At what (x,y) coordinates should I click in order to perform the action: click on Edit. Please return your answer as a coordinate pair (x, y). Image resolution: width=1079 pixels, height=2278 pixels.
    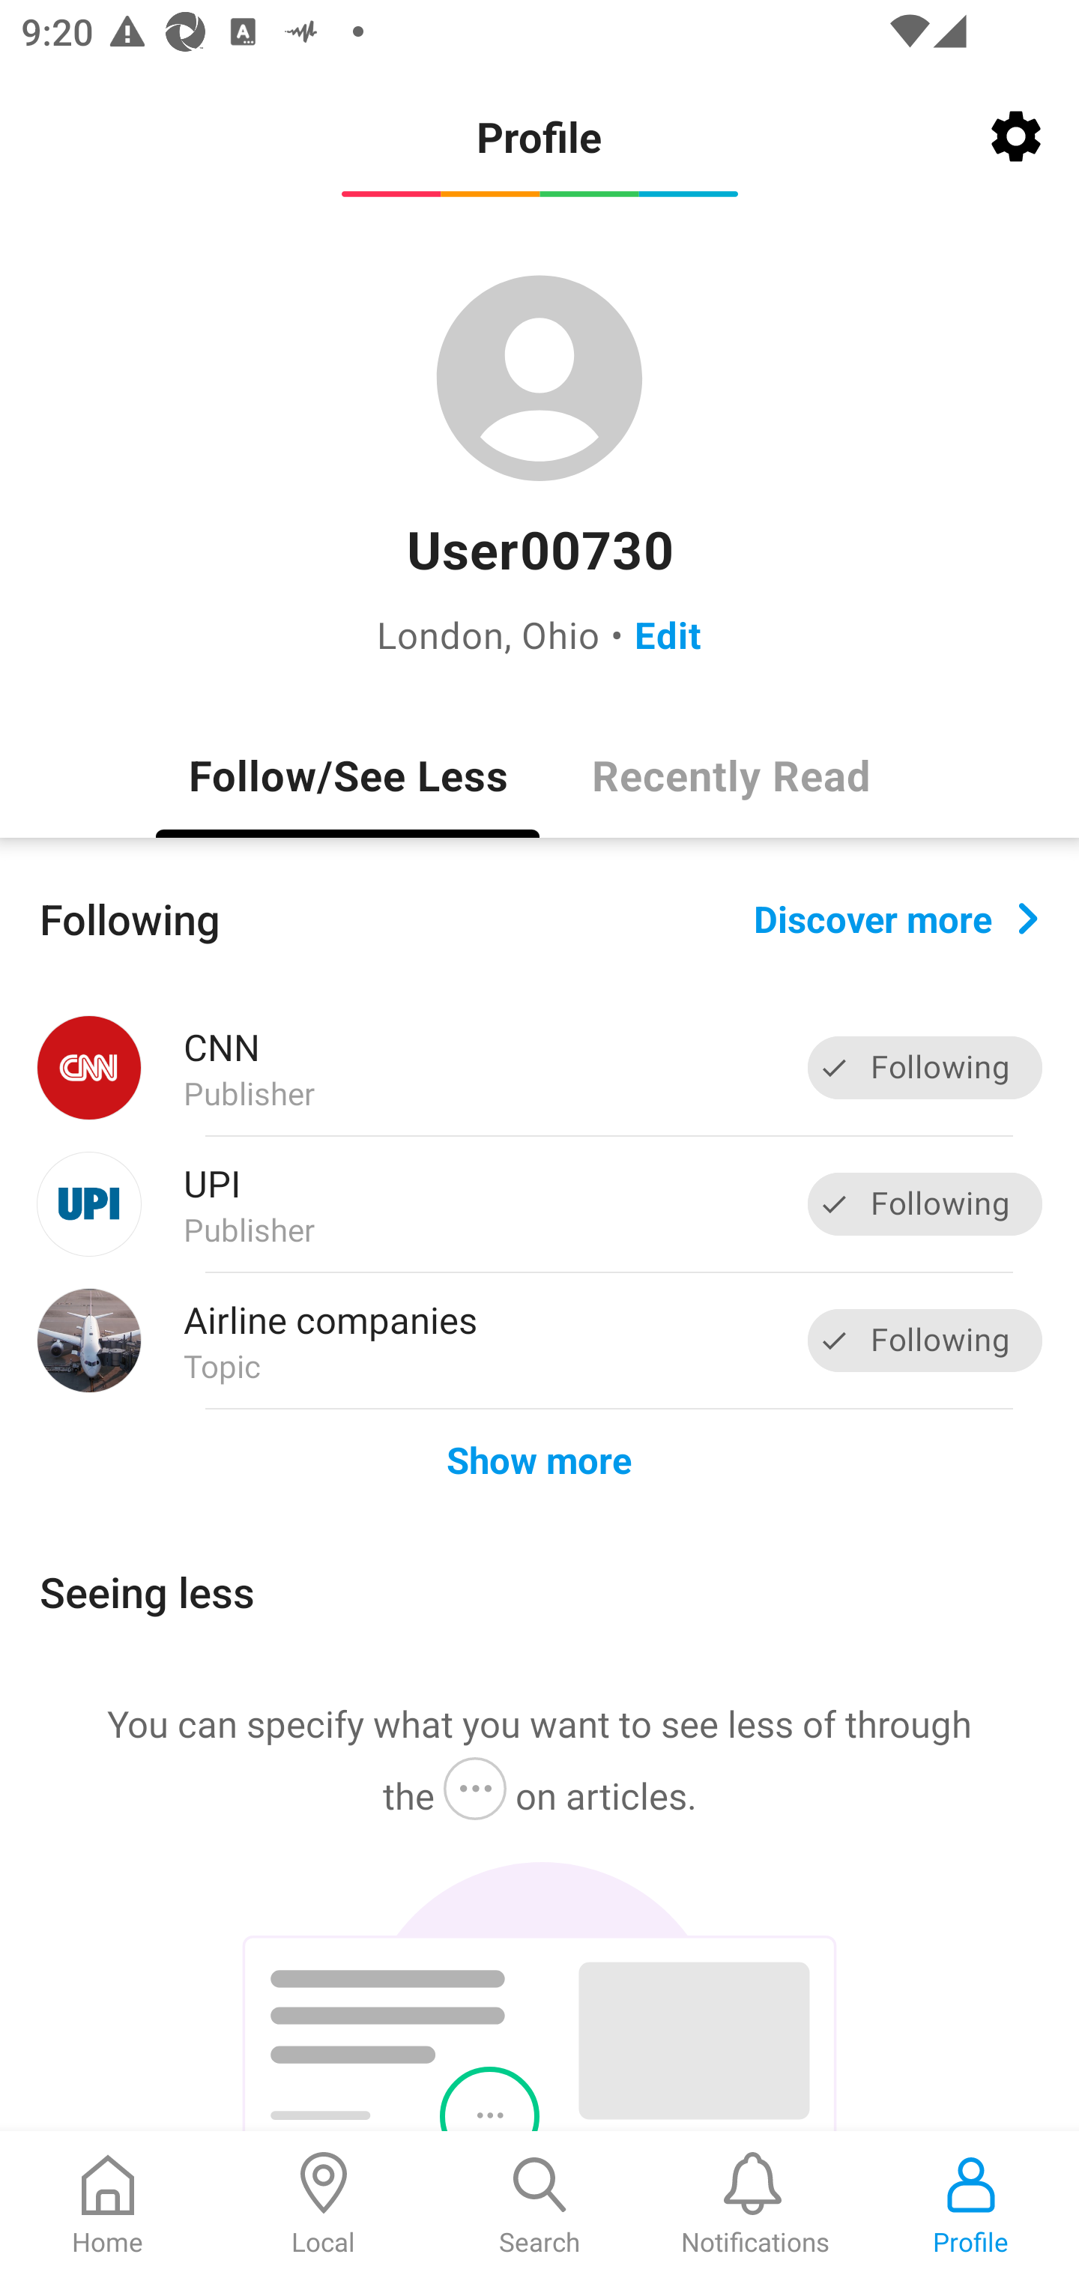
    Looking at the image, I should click on (668, 634).